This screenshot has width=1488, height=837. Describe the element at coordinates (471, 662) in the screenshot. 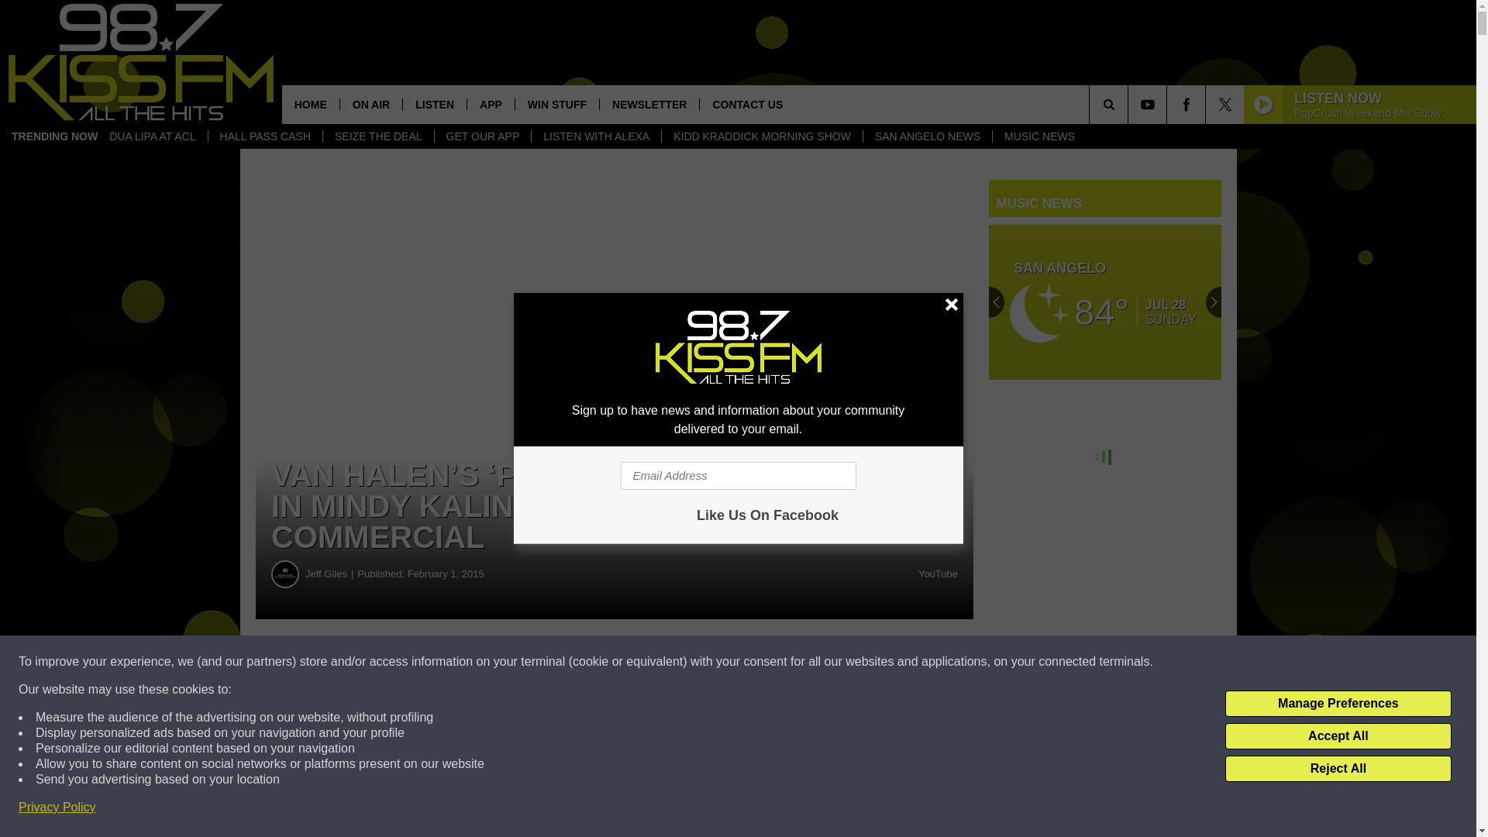

I see `Share on Facebook` at that location.